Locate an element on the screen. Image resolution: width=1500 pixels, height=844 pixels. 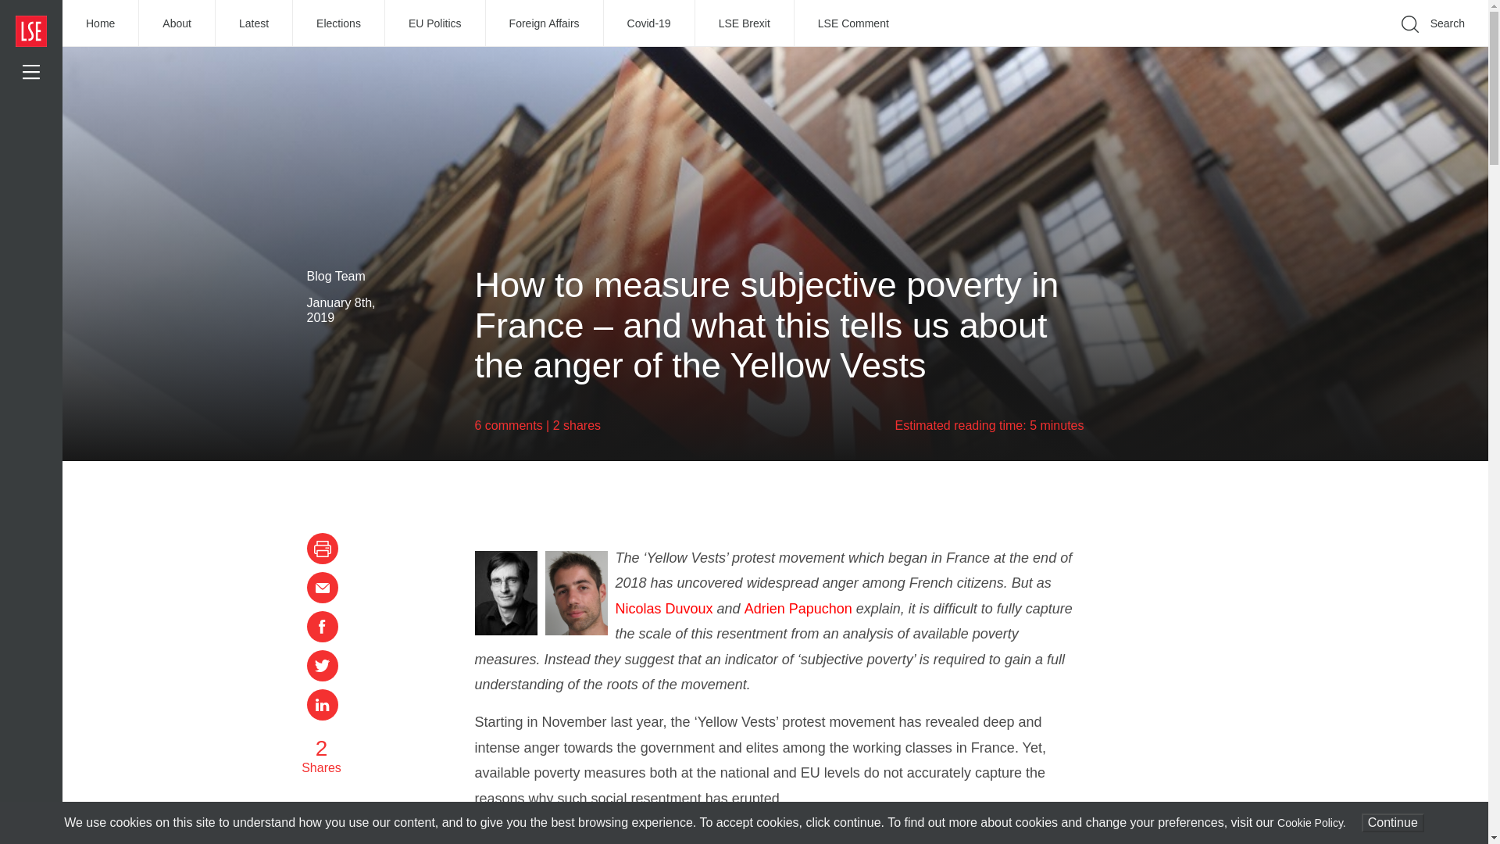
Elections is located at coordinates (339, 23).